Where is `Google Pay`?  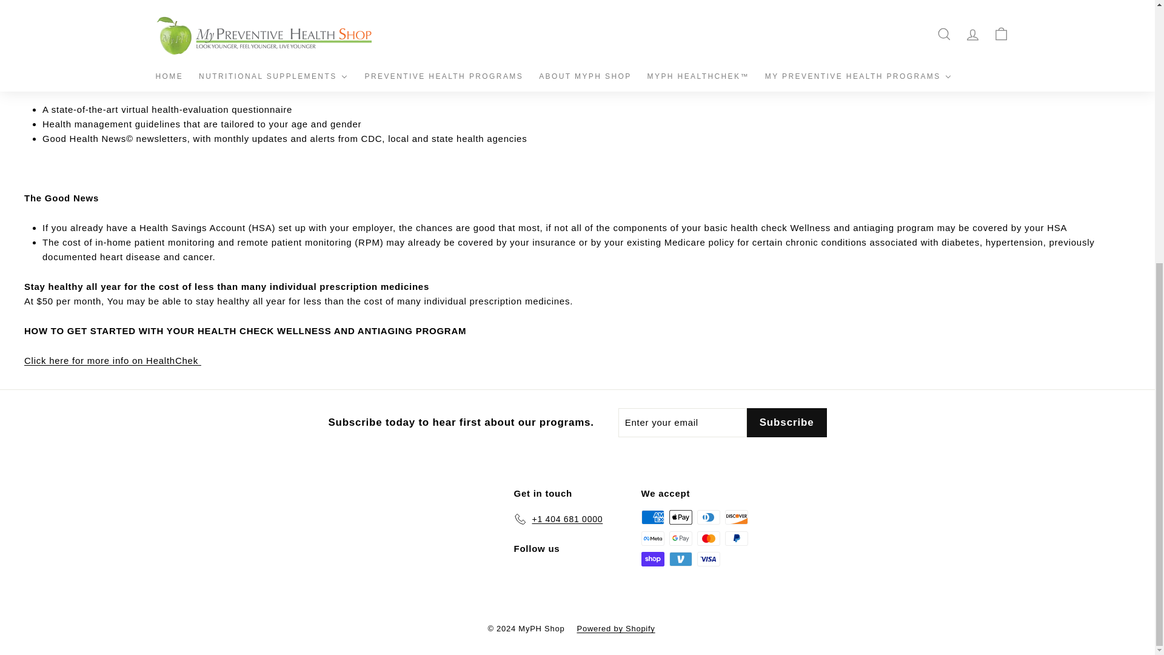 Google Pay is located at coordinates (681, 538).